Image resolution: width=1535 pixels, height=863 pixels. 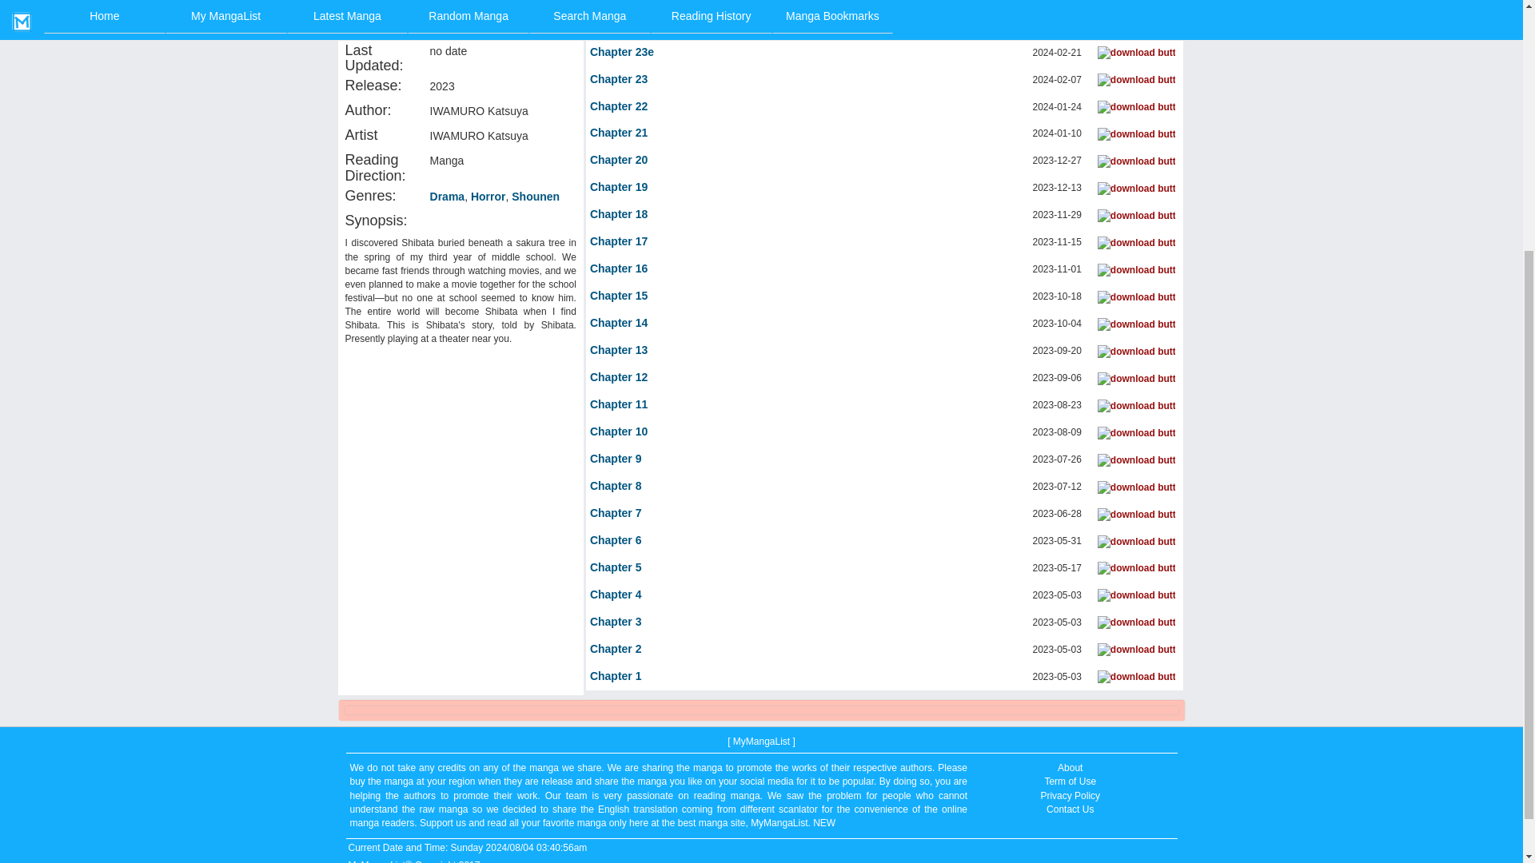 I want to click on Shibatarian, so click(x=460, y=3).